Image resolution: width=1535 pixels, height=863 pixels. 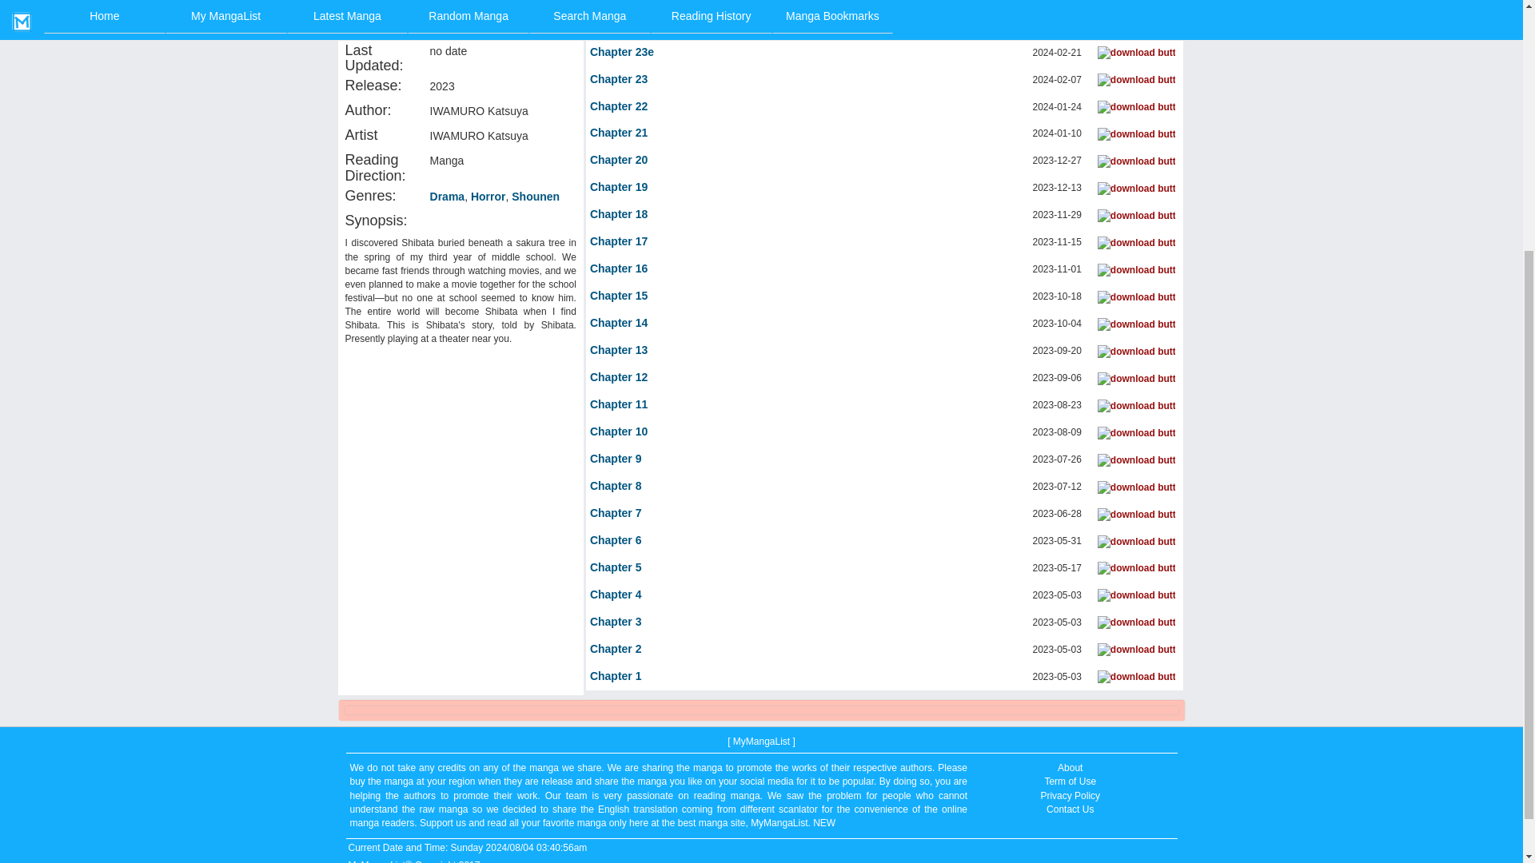 I want to click on Shibatarian, so click(x=460, y=3).